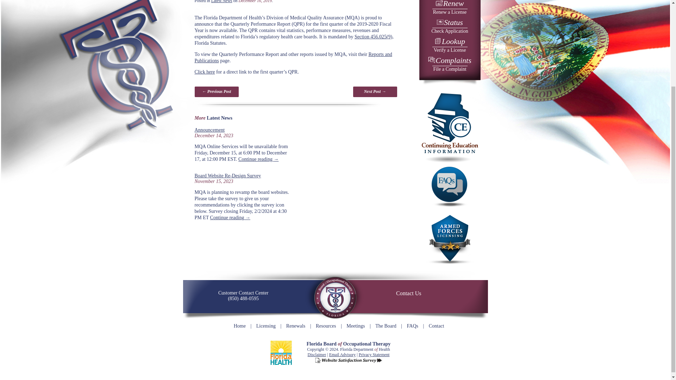  I want to click on Board Website Re-Design Survey, so click(449, 26).